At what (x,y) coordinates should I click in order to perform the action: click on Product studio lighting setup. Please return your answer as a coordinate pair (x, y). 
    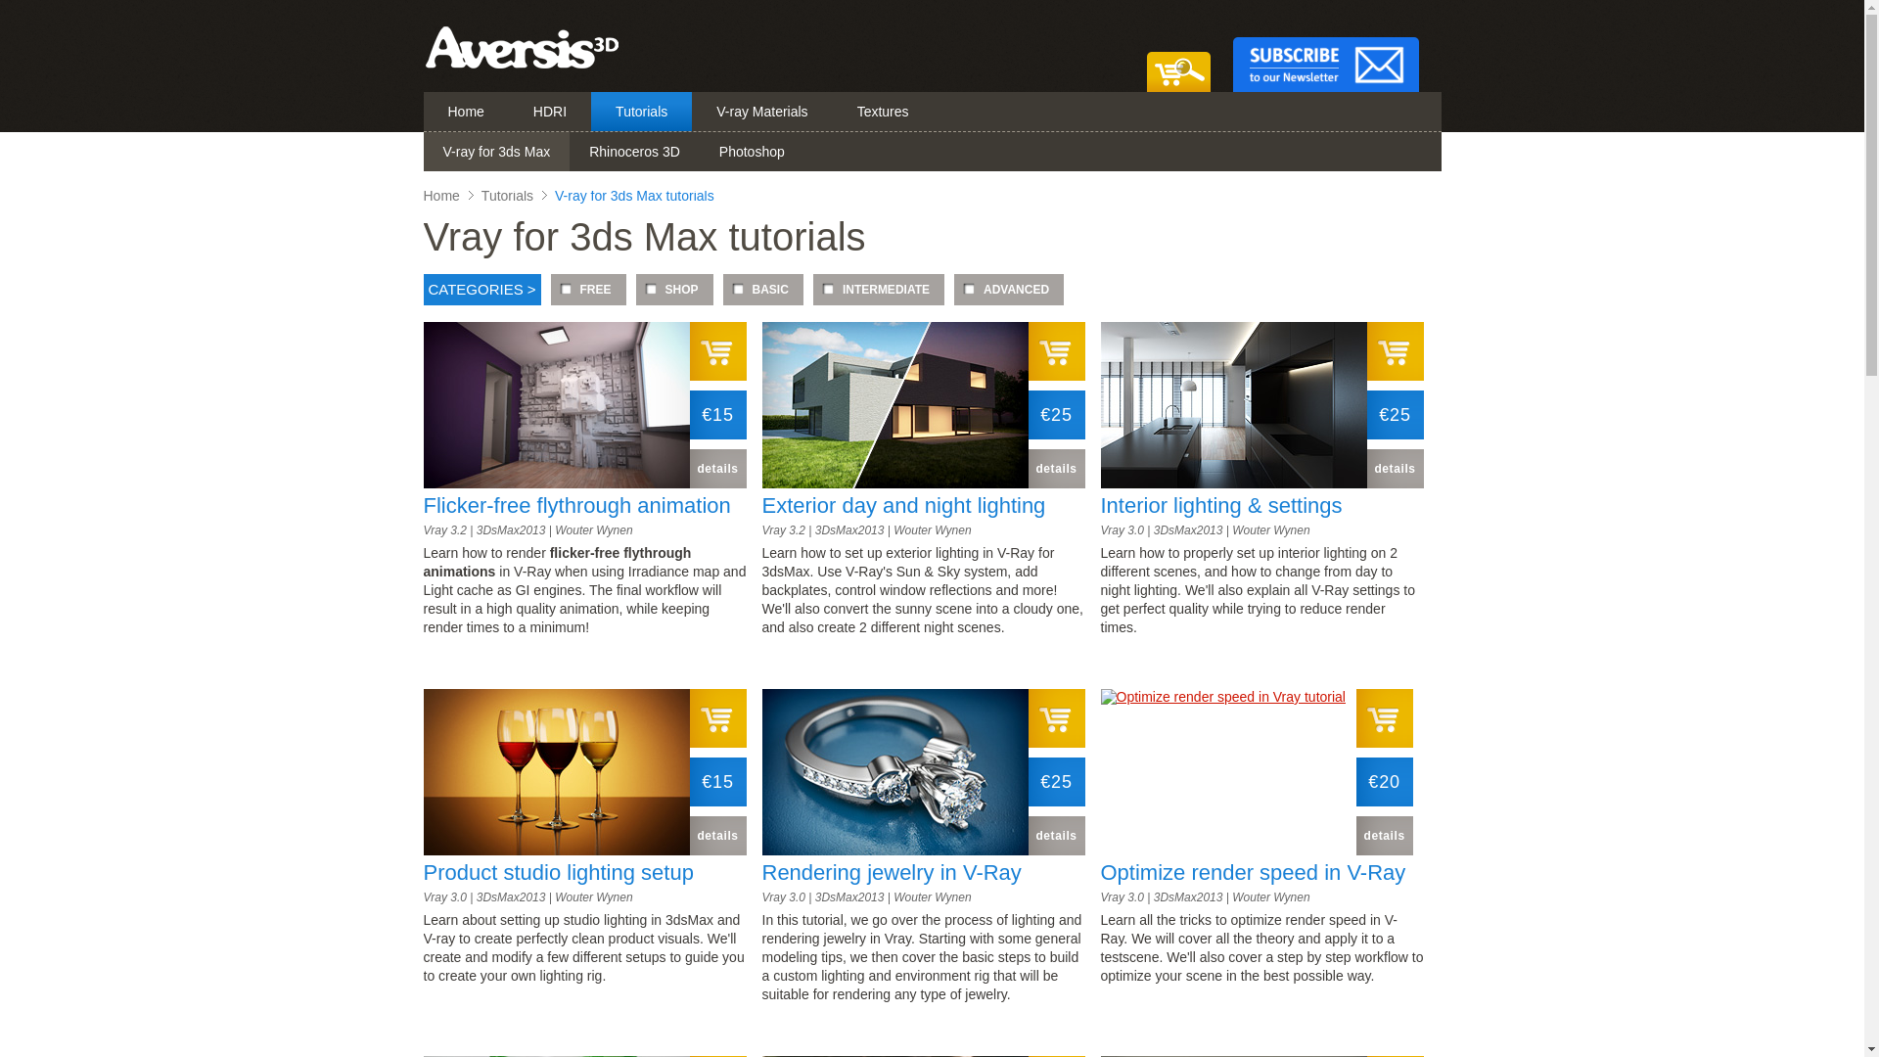
    Looking at the image, I should click on (558, 873).